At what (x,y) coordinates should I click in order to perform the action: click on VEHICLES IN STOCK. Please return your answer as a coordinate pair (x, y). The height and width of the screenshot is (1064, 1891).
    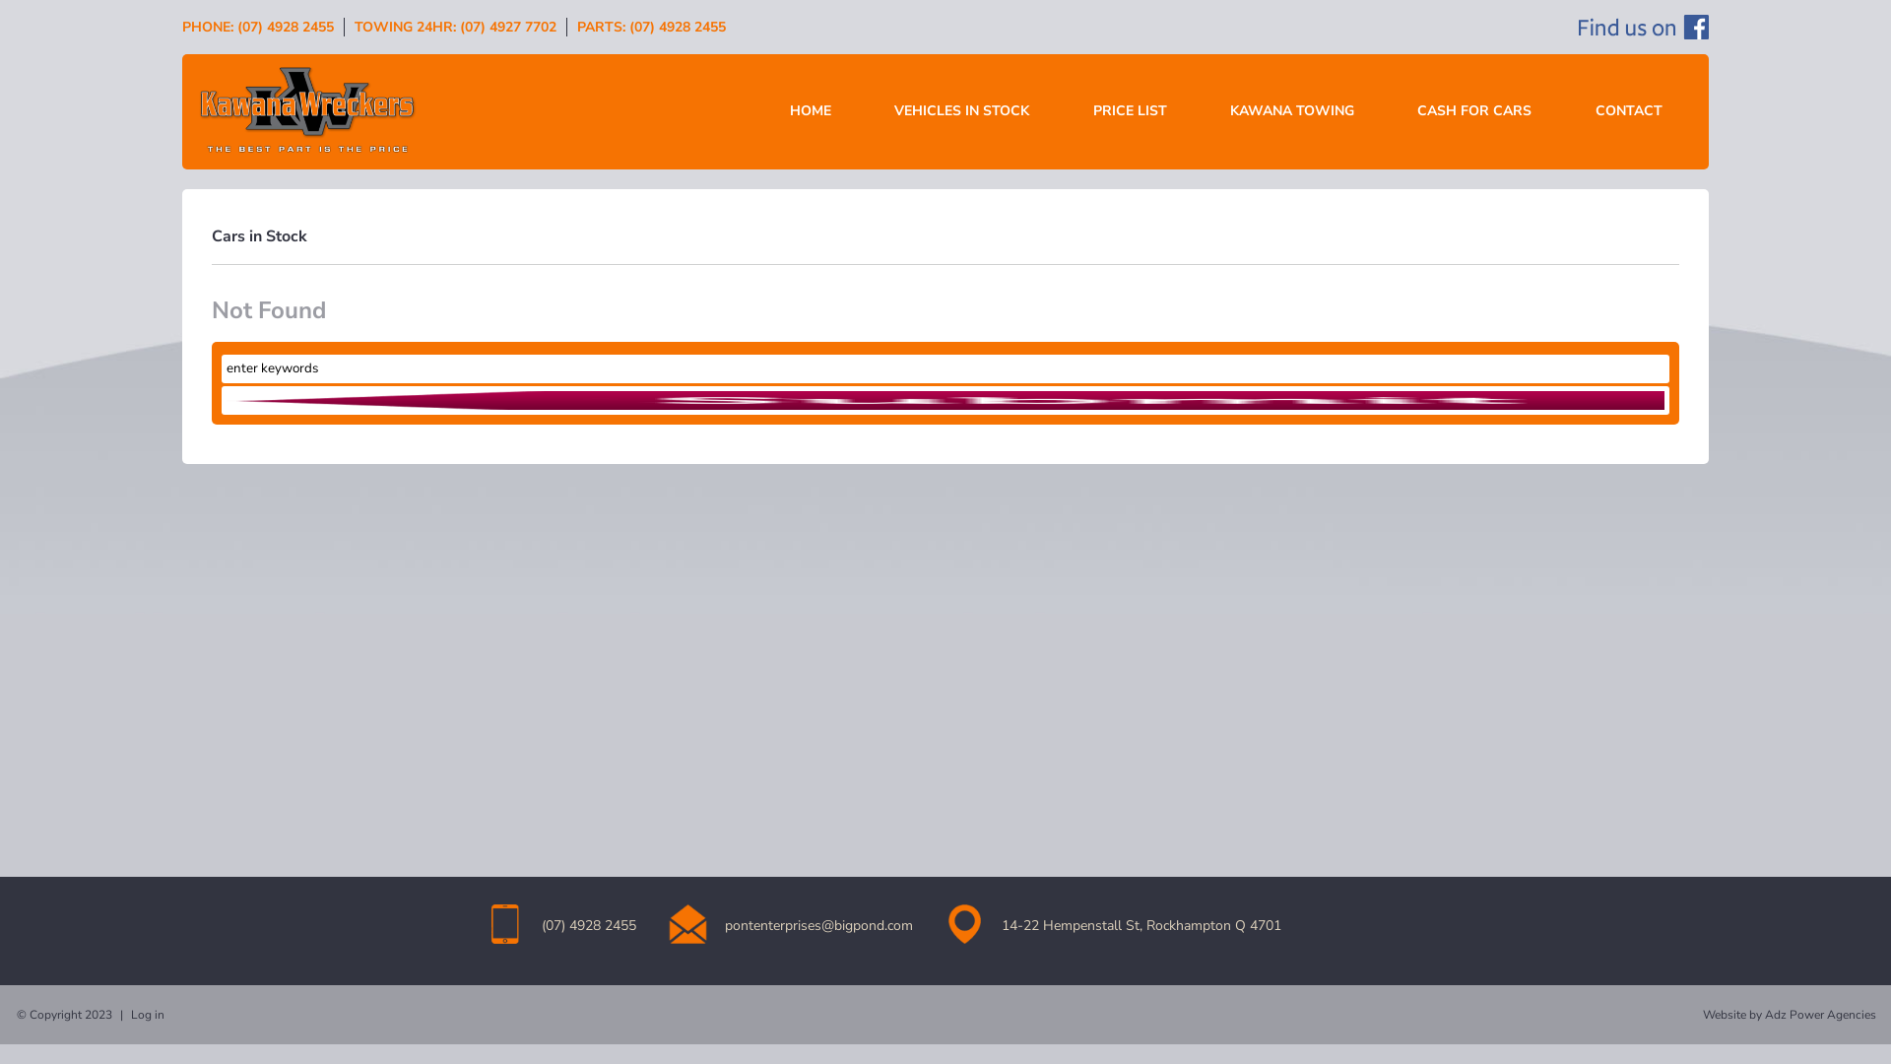
    Looking at the image, I should click on (961, 112).